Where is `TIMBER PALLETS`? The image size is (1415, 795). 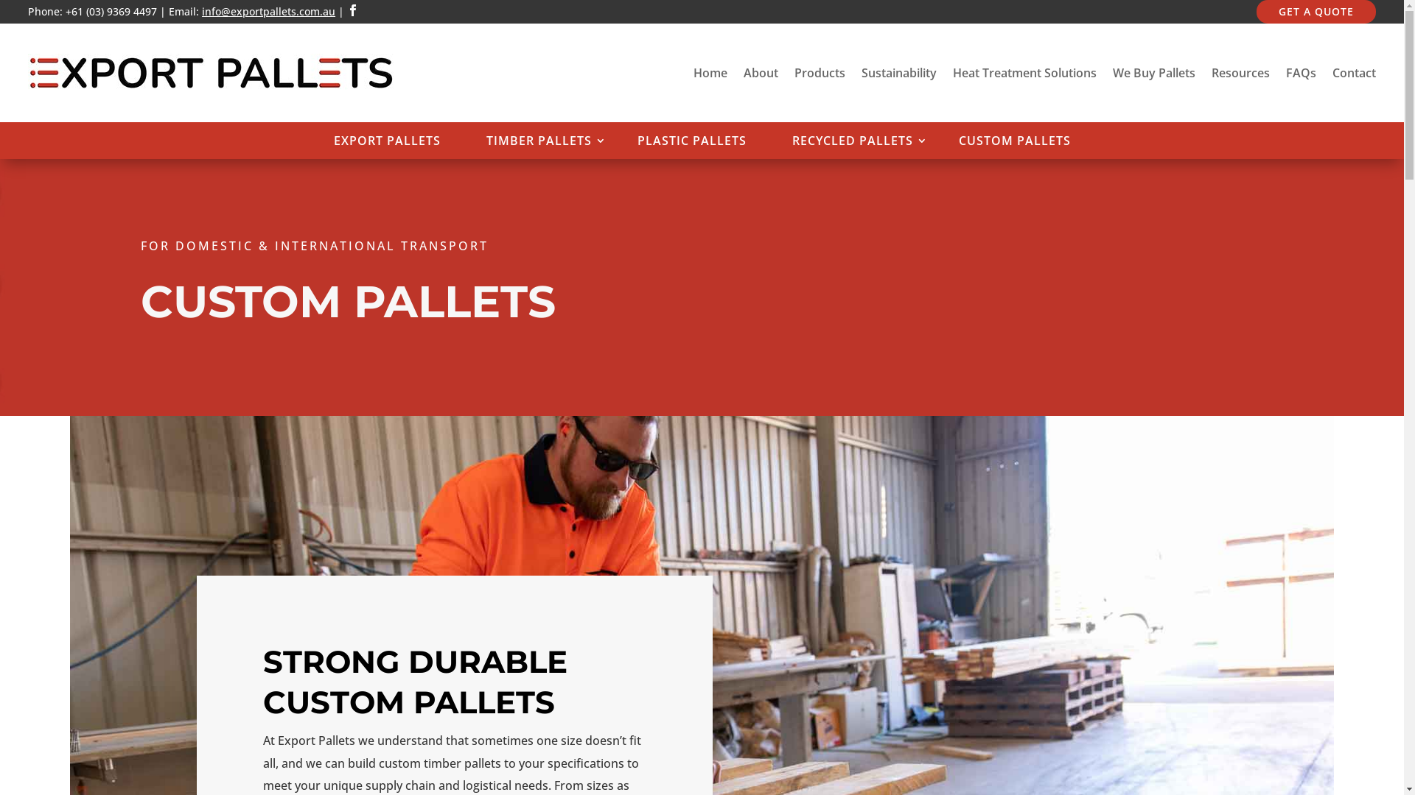
TIMBER PALLETS is located at coordinates (539, 144).